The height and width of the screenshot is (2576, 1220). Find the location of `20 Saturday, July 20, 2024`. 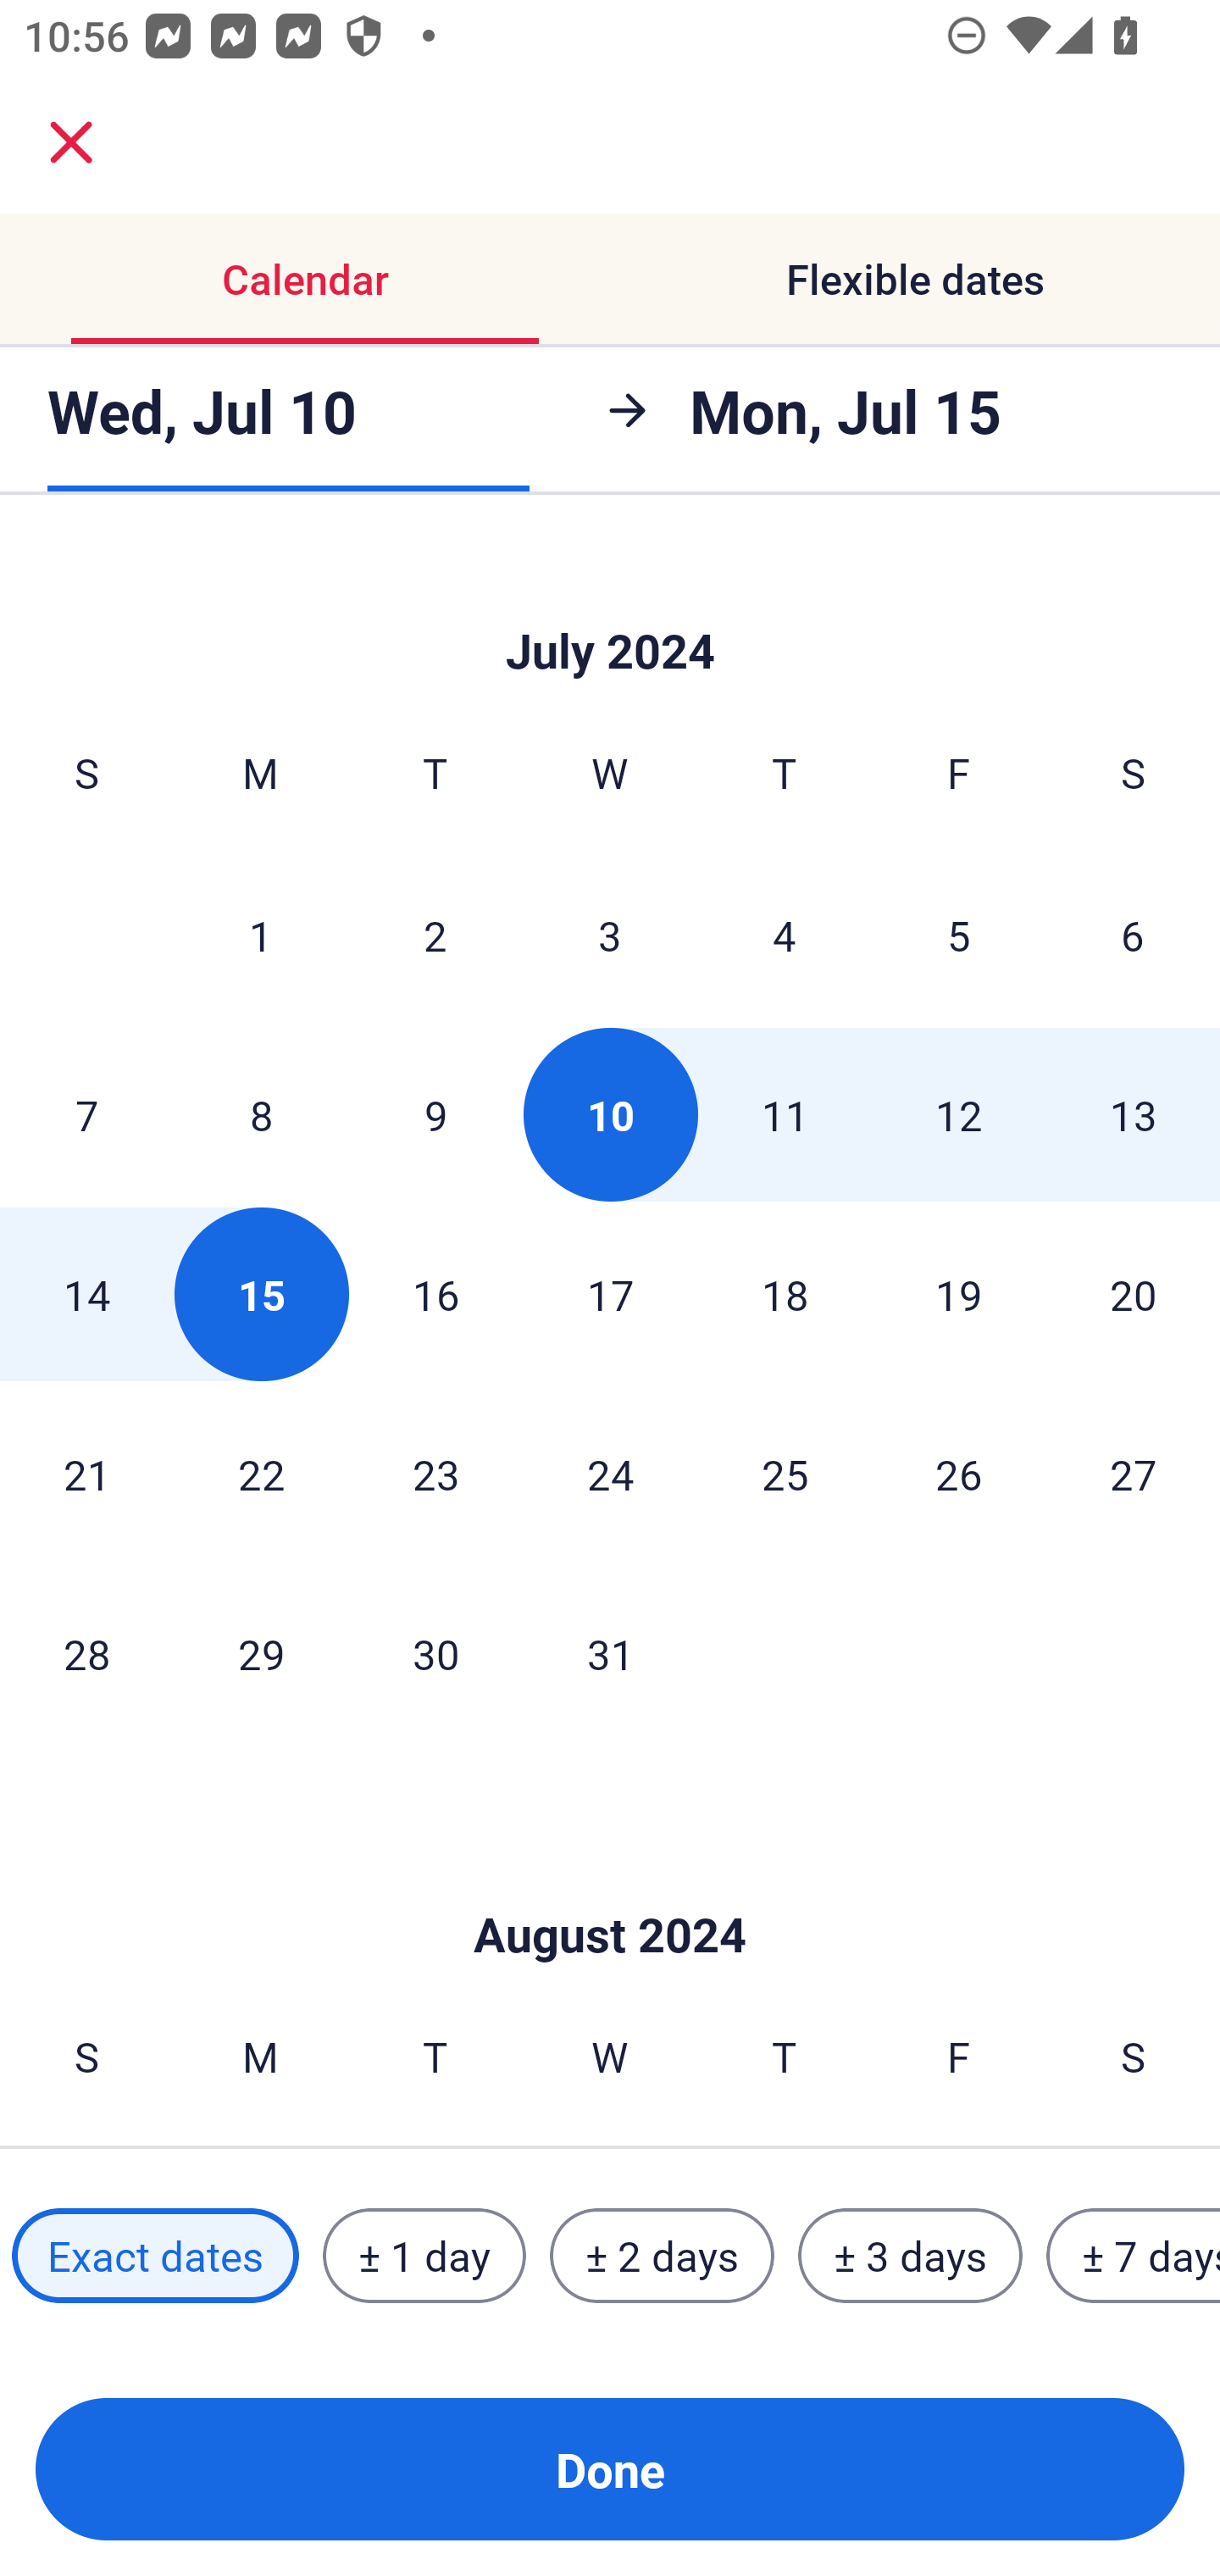

20 Saturday, July 20, 2024 is located at coordinates (1134, 1294).